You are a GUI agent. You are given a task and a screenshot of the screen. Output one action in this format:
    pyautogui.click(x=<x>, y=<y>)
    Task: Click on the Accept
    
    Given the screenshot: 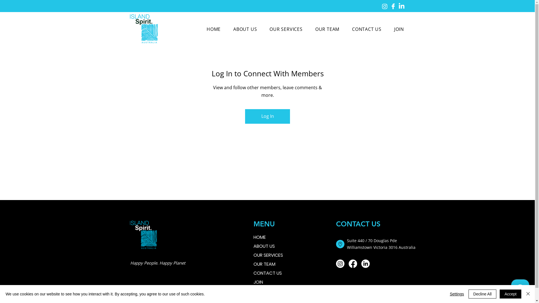 What is the action you would take?
    pyautogui.click(x=510, y=294)
    